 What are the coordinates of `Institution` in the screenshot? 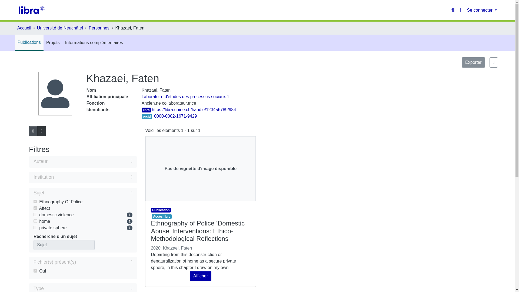 It's located at (83, 177).